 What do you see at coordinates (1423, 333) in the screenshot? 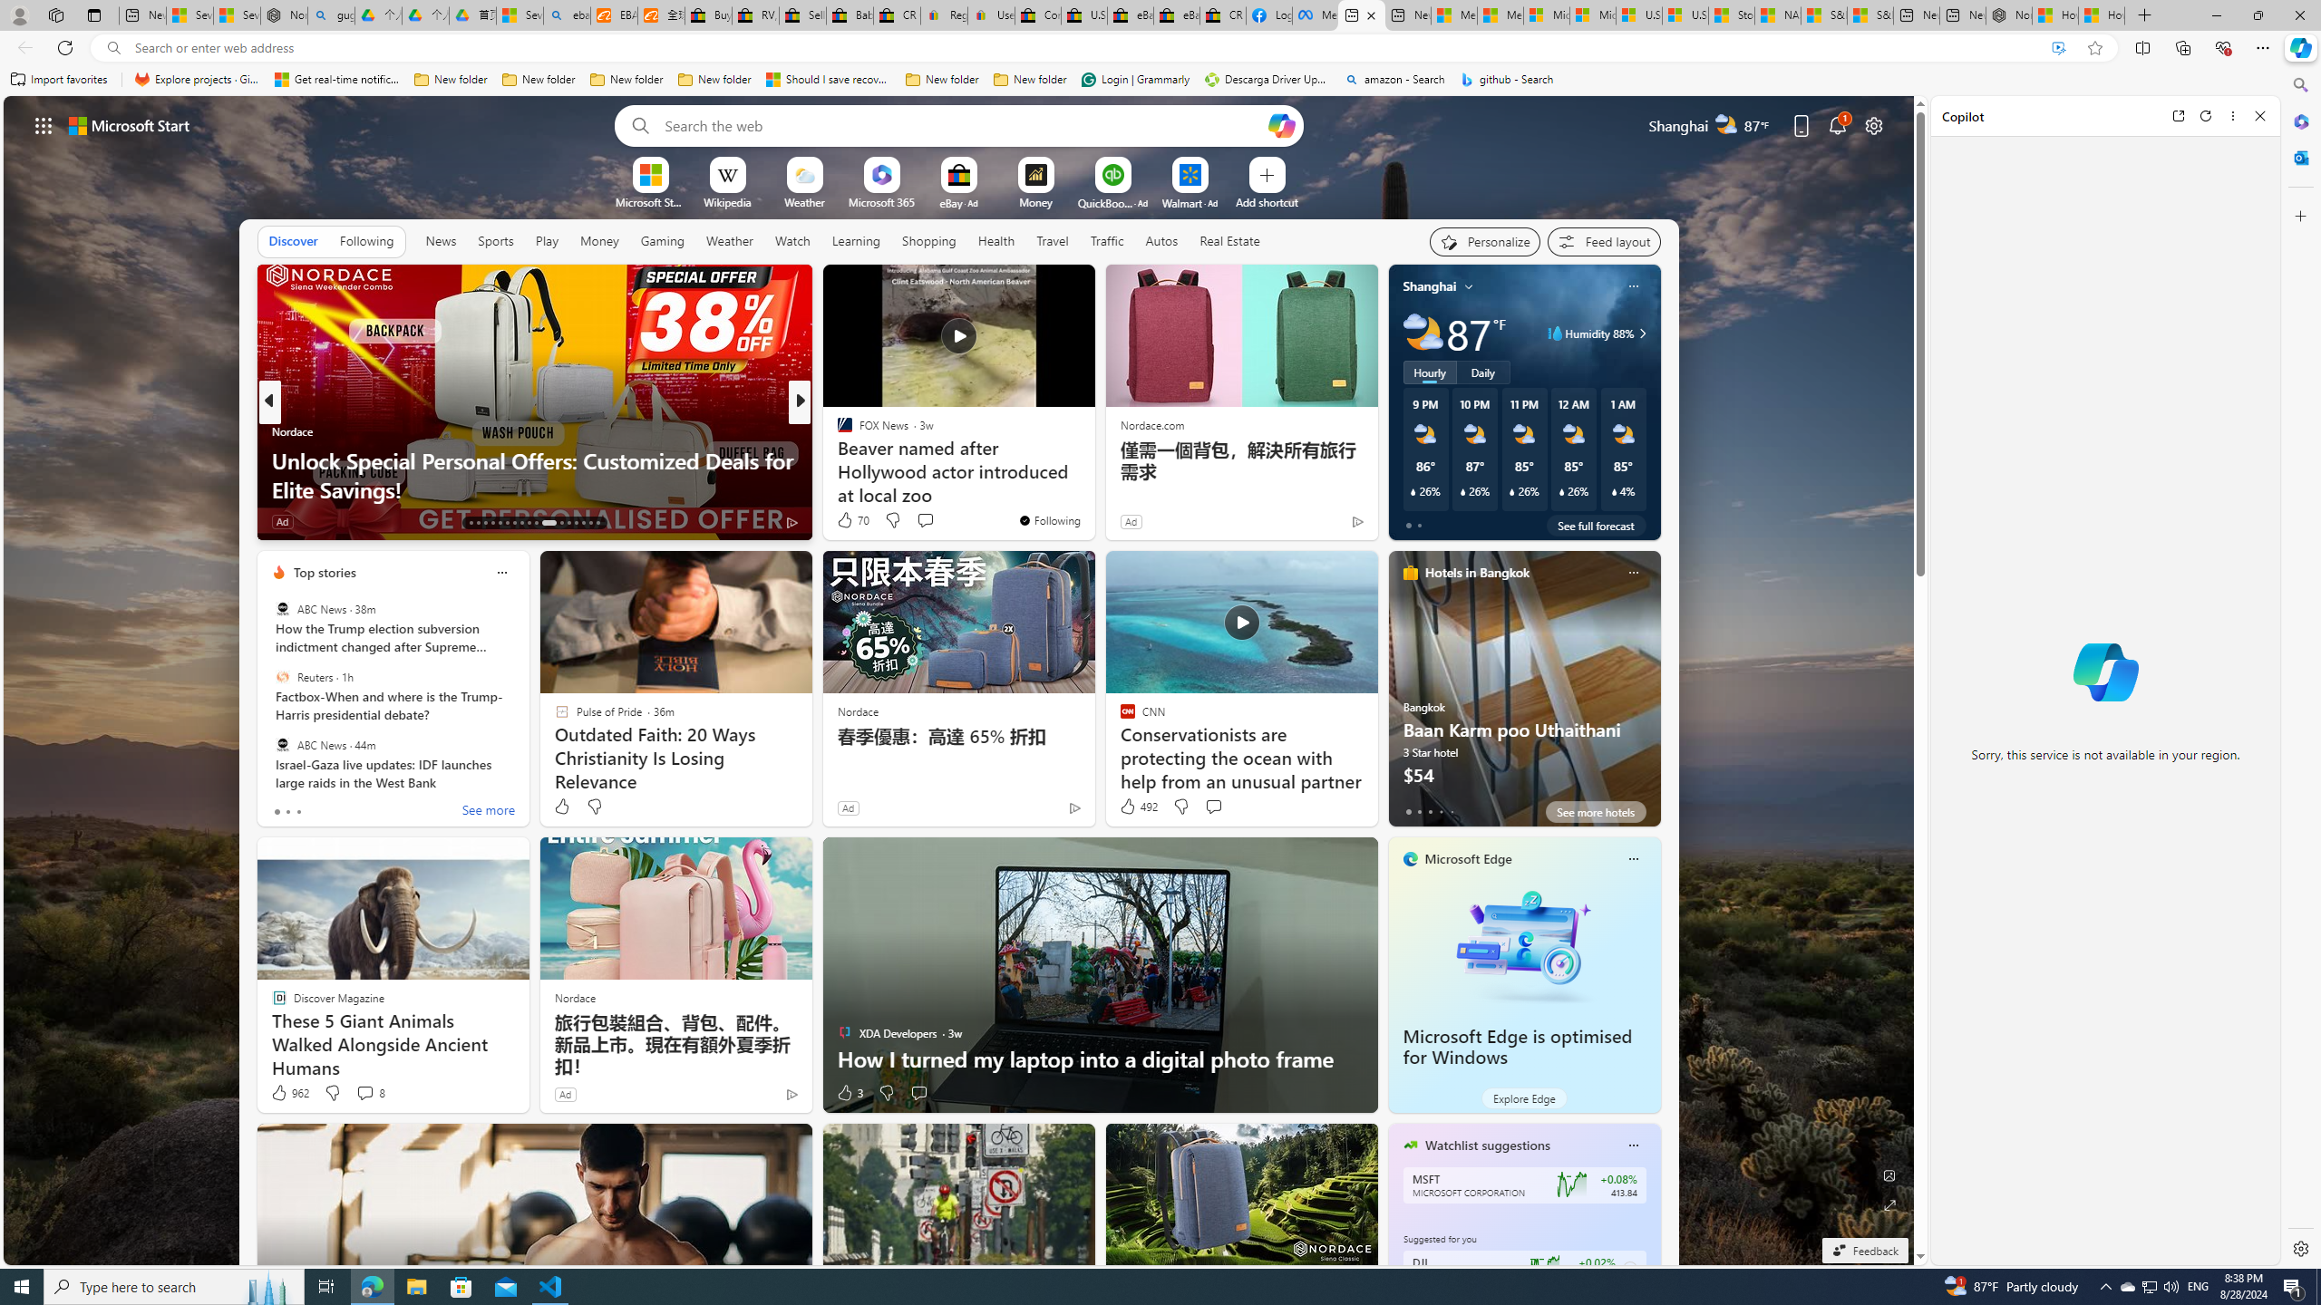
I see `Partly cloudy` at bounding box center [1423, 333].